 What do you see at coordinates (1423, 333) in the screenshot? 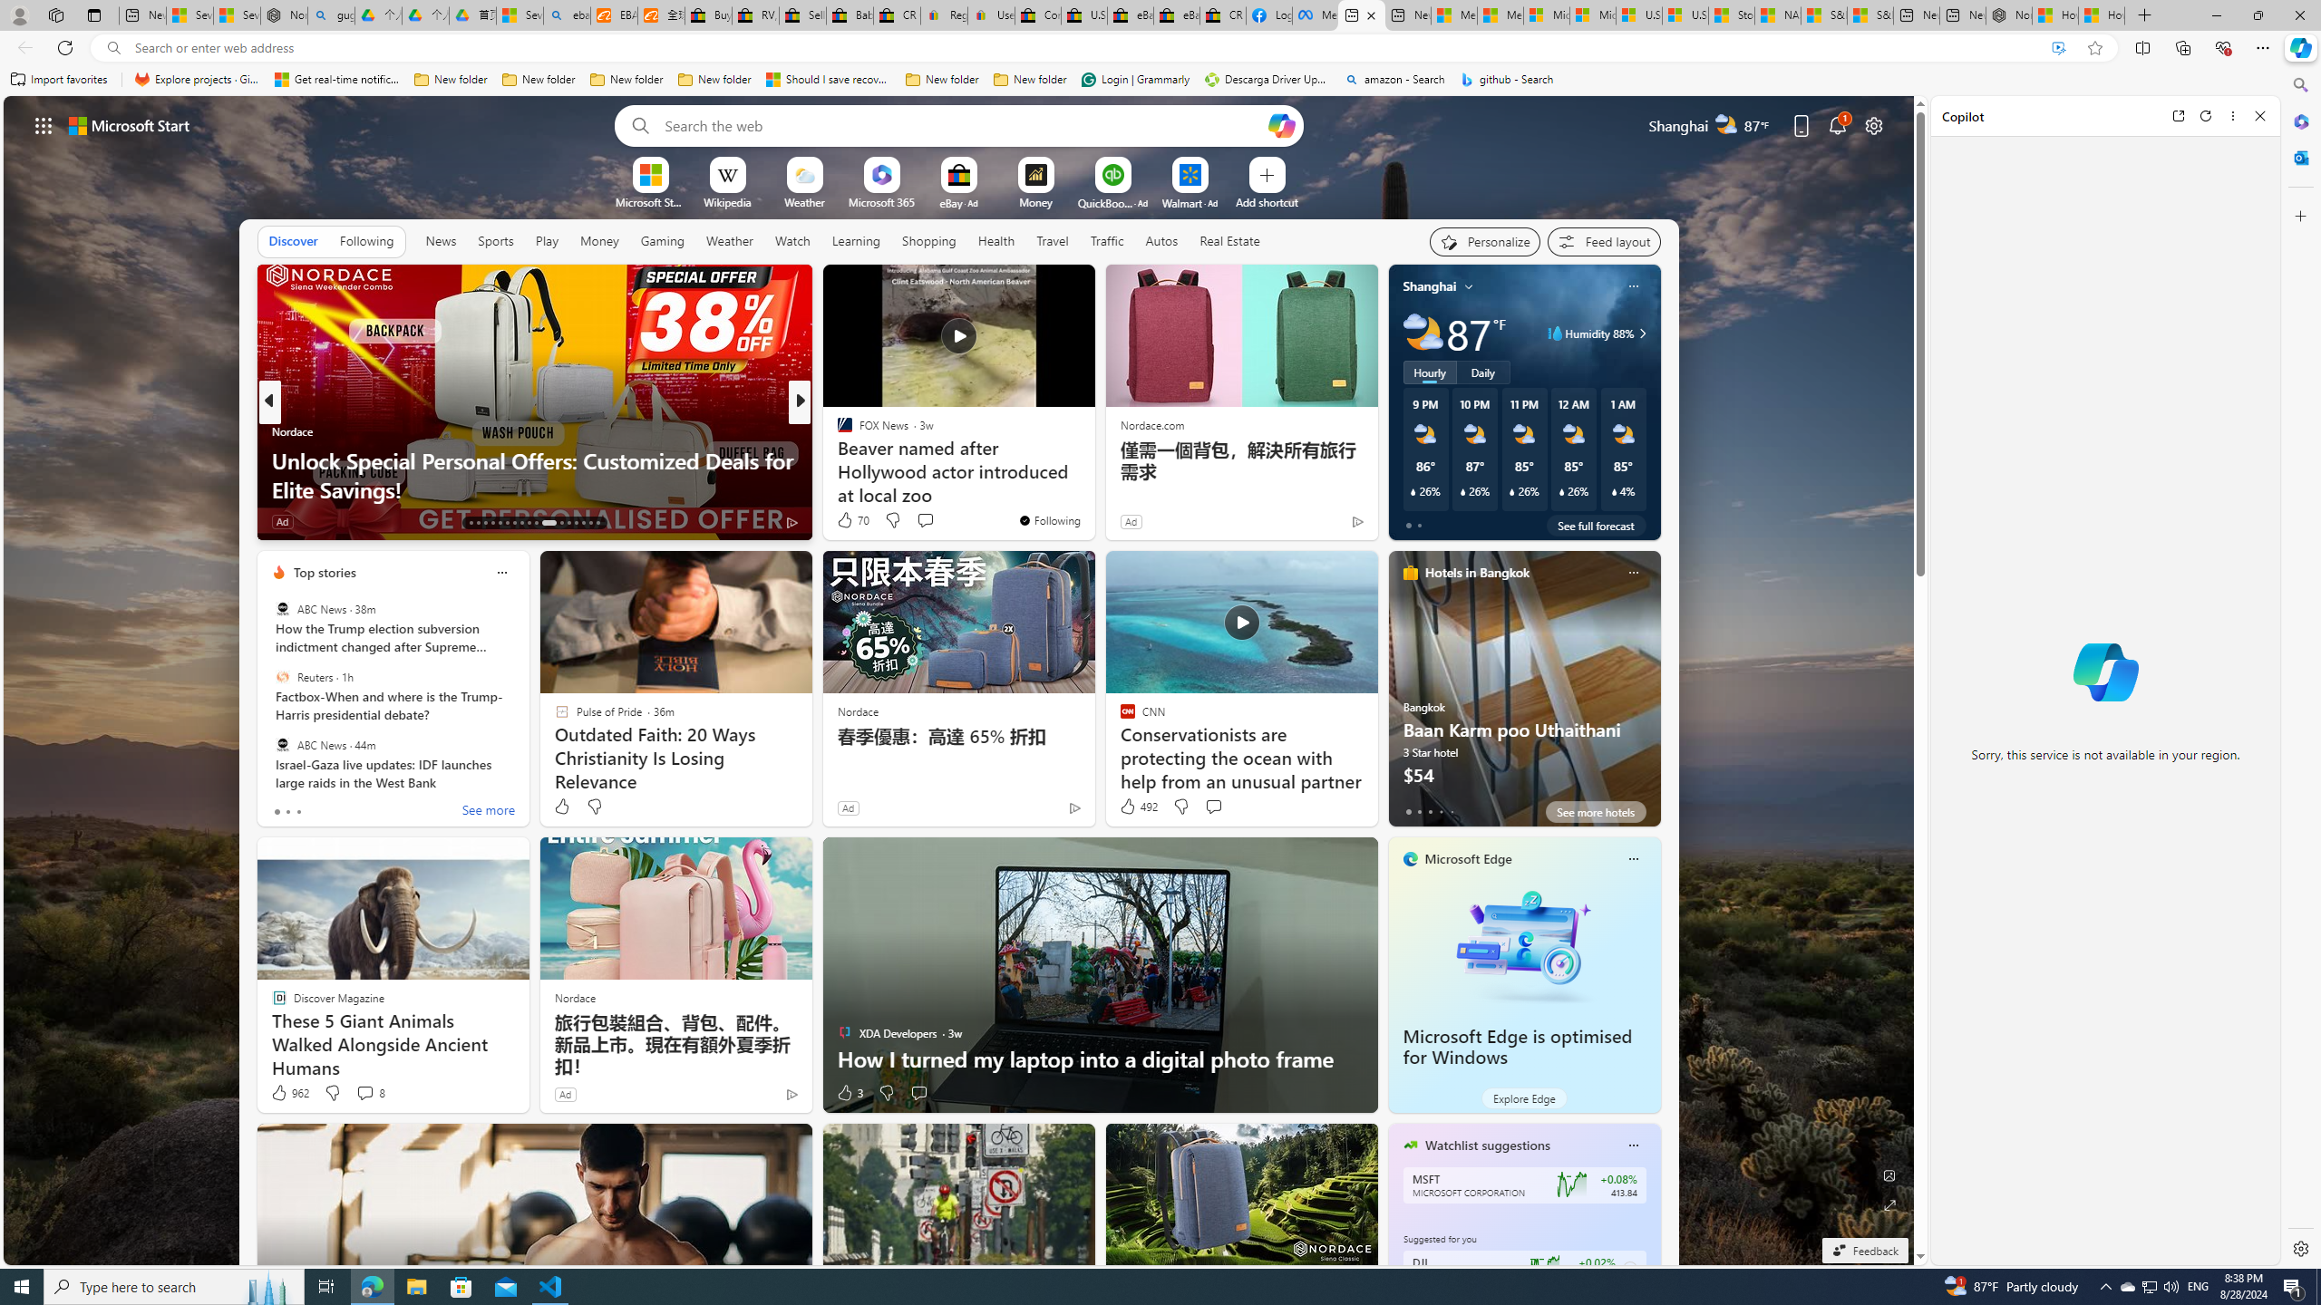
I see `Partly cloudy` at bounding box center [1423, 333].